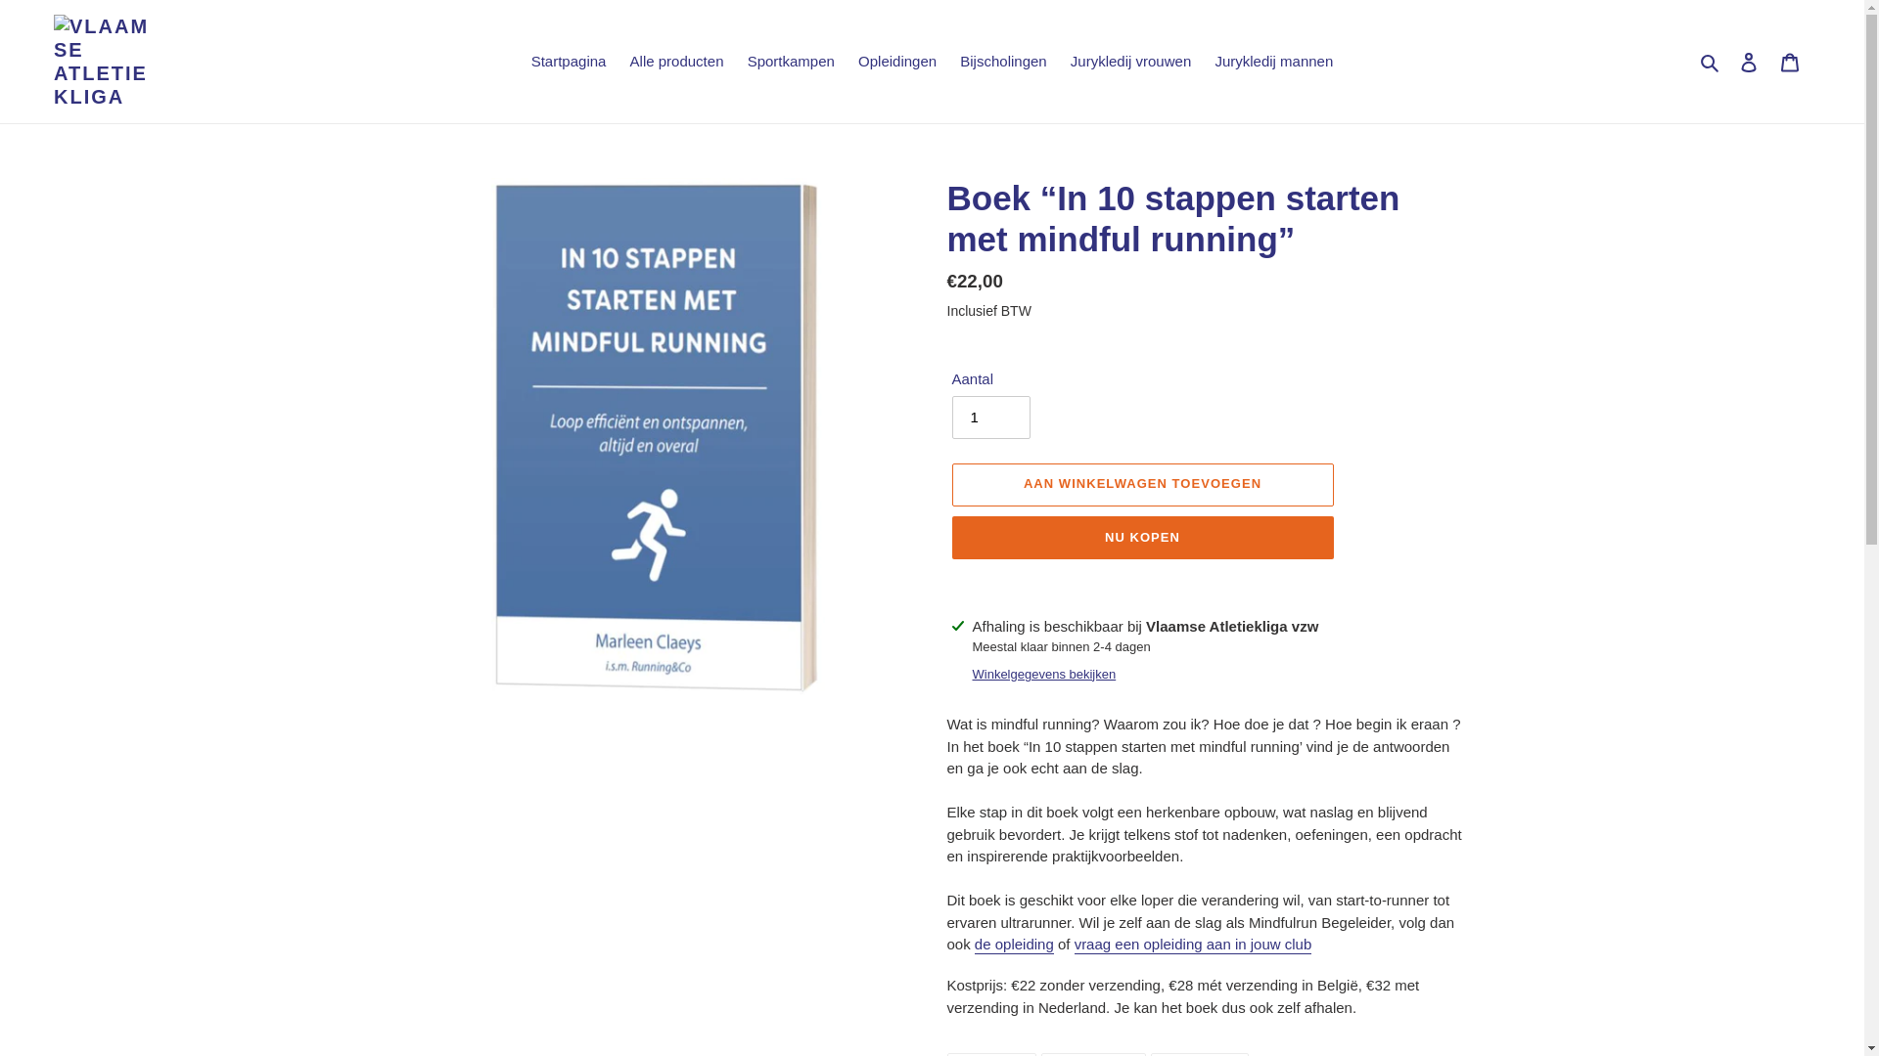 The height and width of the screenshot is (1056, 1879). Describe the element at coordinates (1142, 485) in the screenshot. I see `AAN WINKELWAGEN TOEVOEGEN` at that location.